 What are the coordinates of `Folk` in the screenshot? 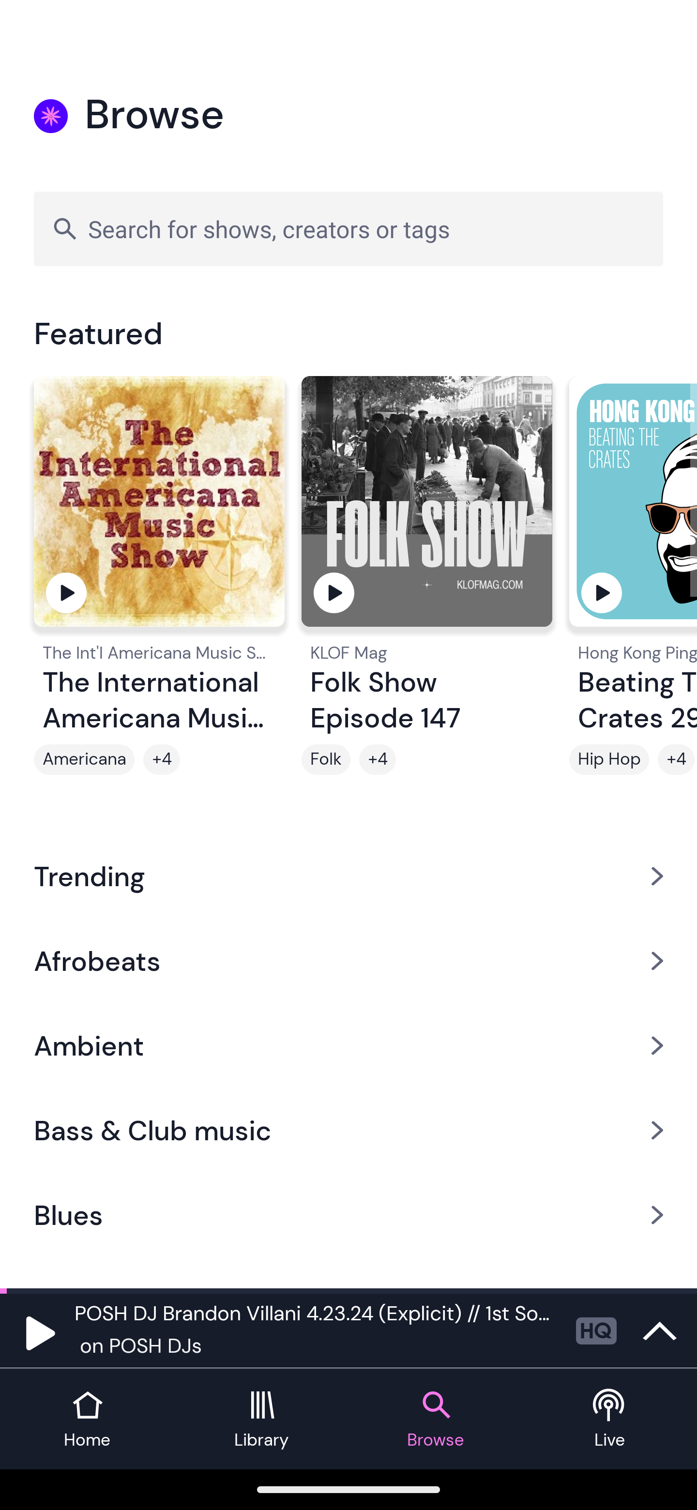 It's located at (326, 759).